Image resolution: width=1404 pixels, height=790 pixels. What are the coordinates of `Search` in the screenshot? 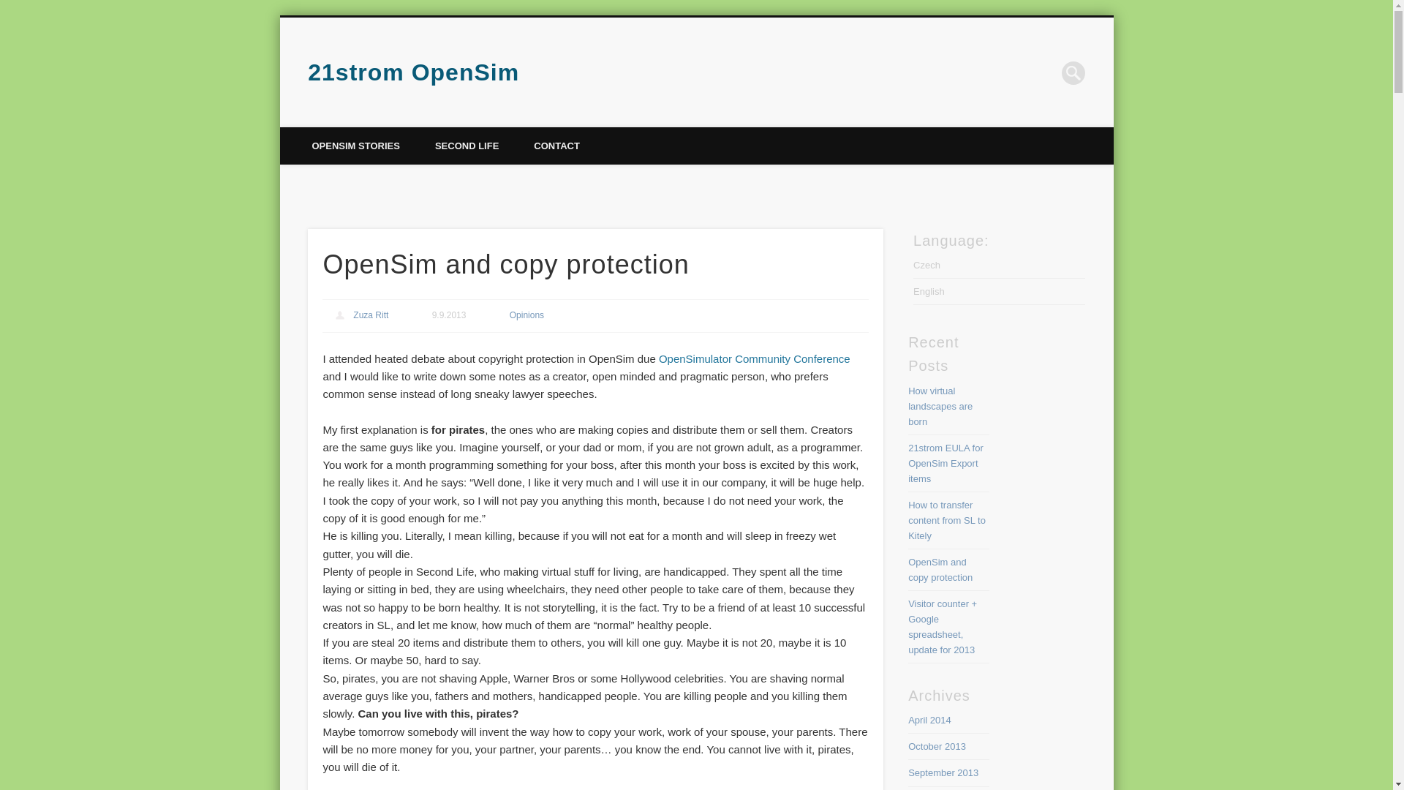 It's located at (11, 7).